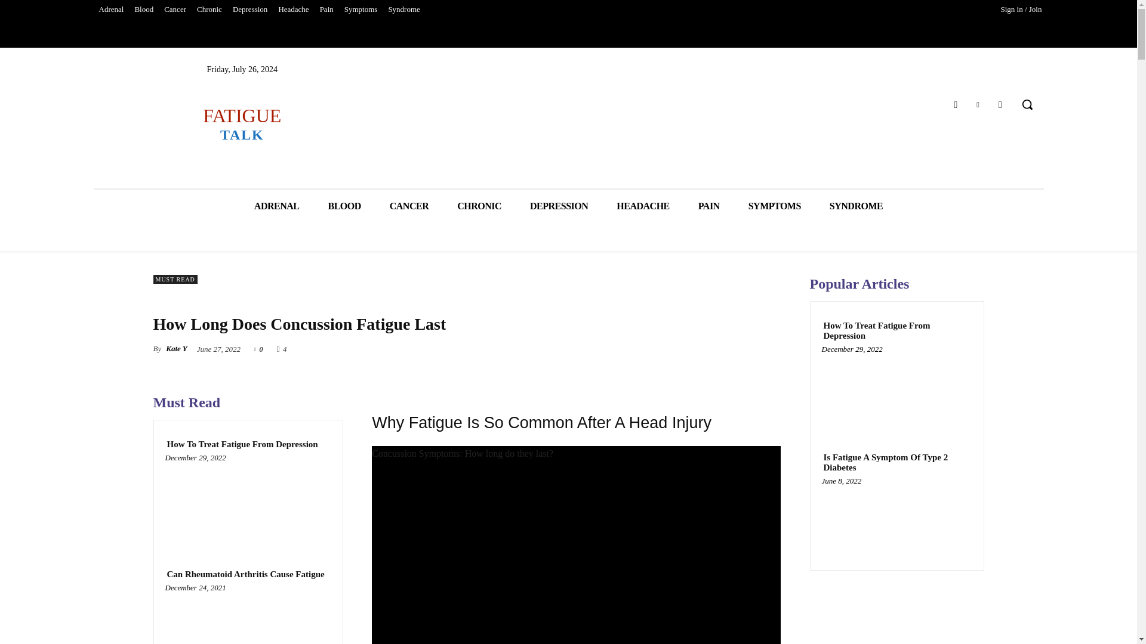 The height and width of the screenshot is (644, 1146). I want to click on HEADACHE, so click(642, 205).